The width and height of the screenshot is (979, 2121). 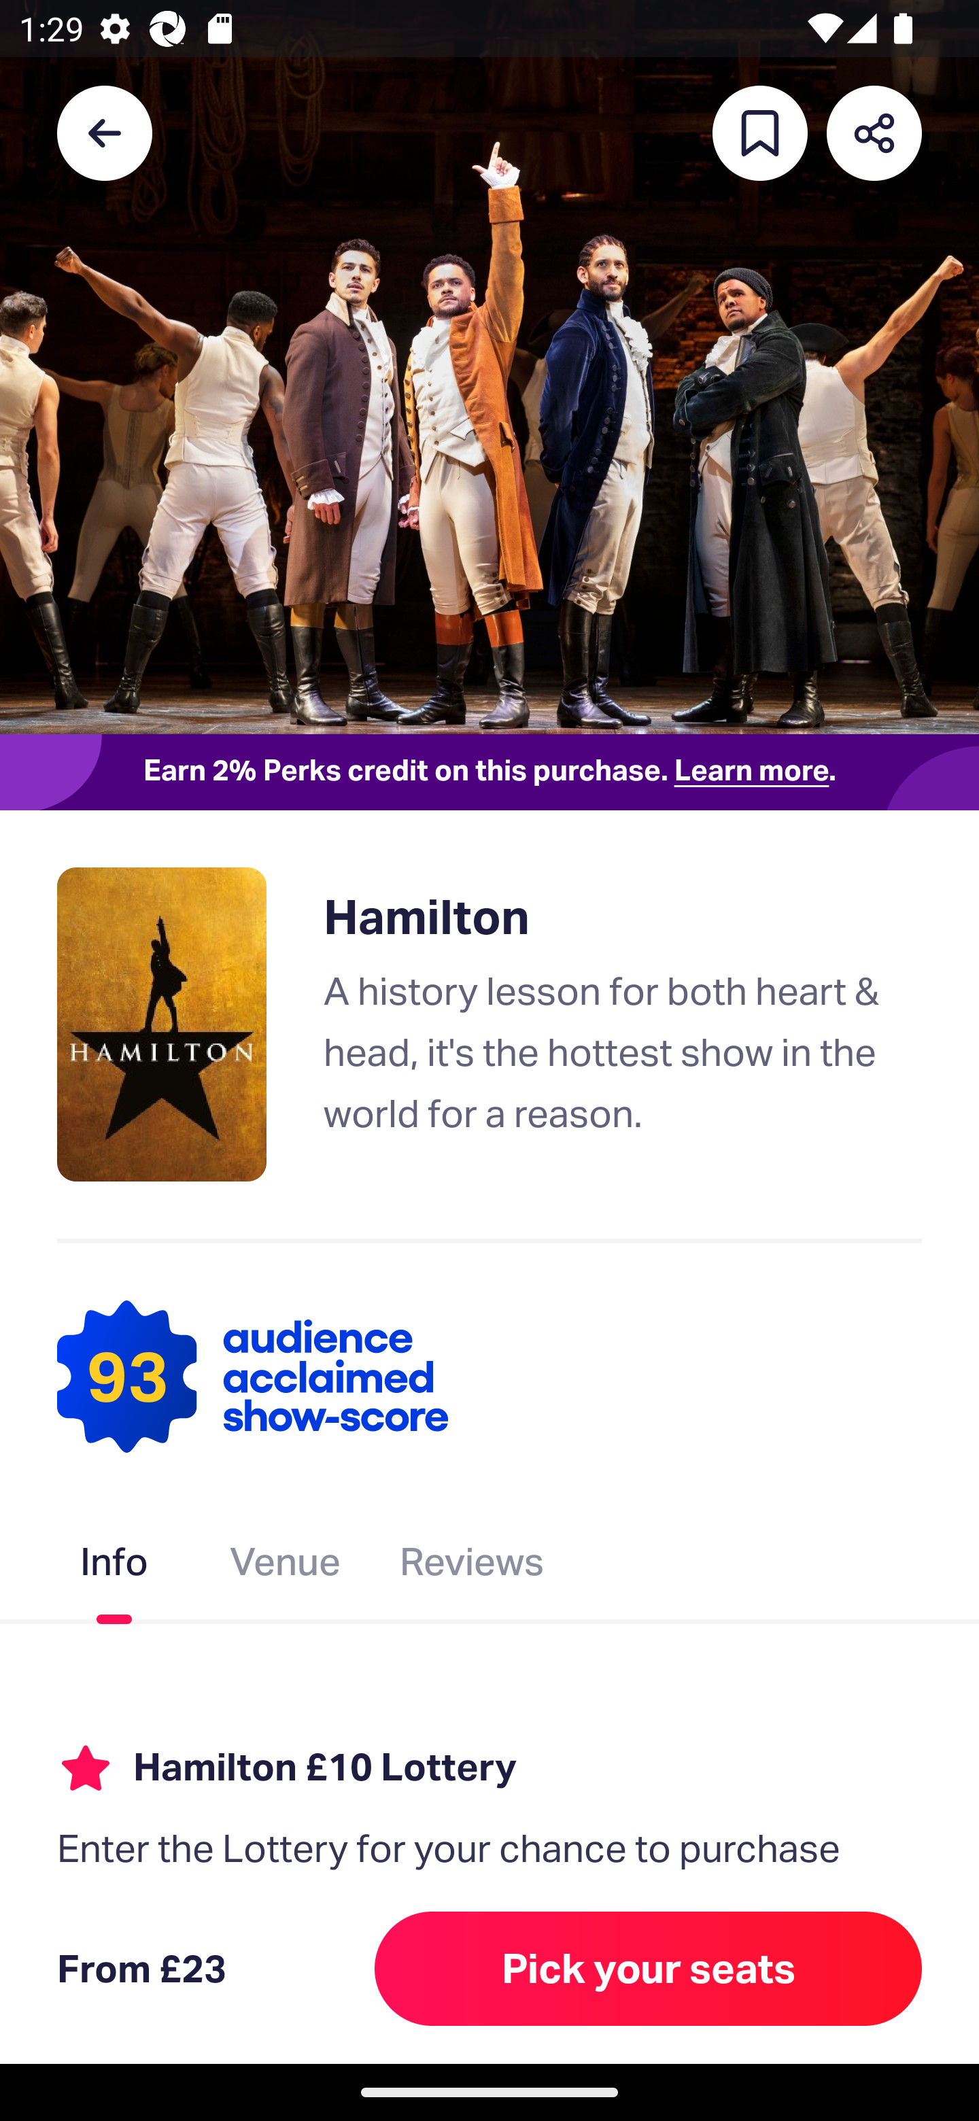 I want to click on Venue, so click(x=285, y=1567).